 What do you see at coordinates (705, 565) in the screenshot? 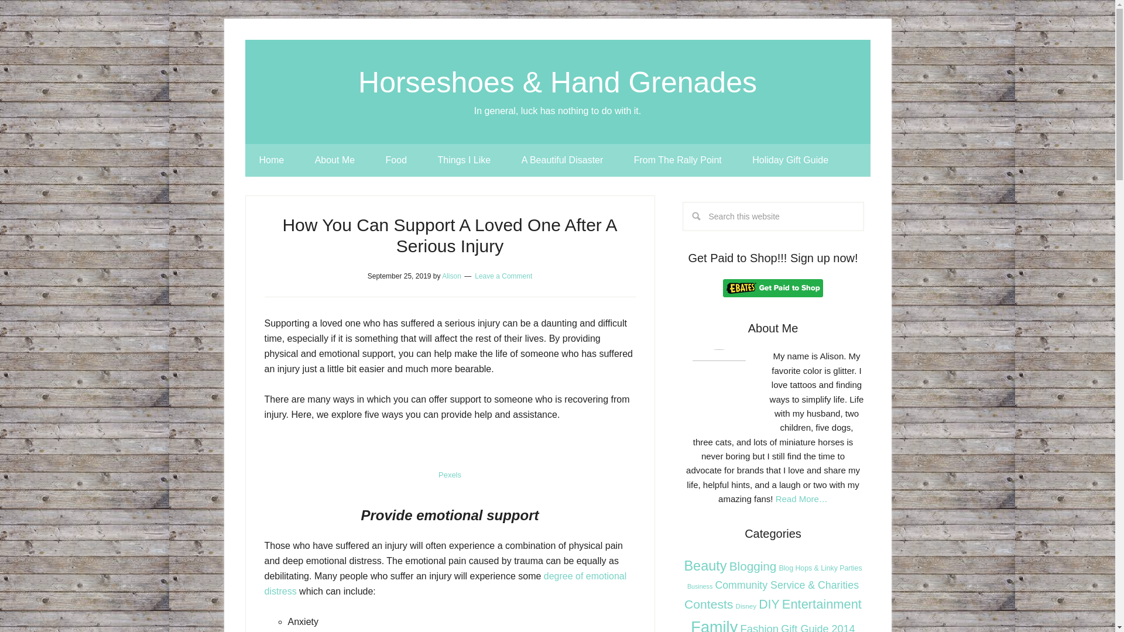
I see `Beauty` at bounding box center [705, 565].